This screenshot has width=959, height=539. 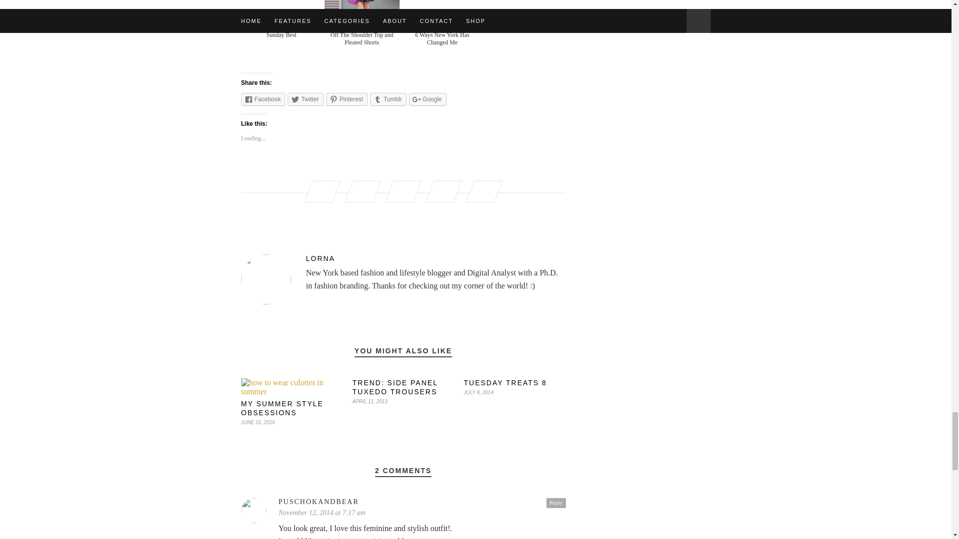 What do you see at coordinates (347, 99) in the screenshot?
I see `Click to share on Pinterest` at bounding box center [347, 99].